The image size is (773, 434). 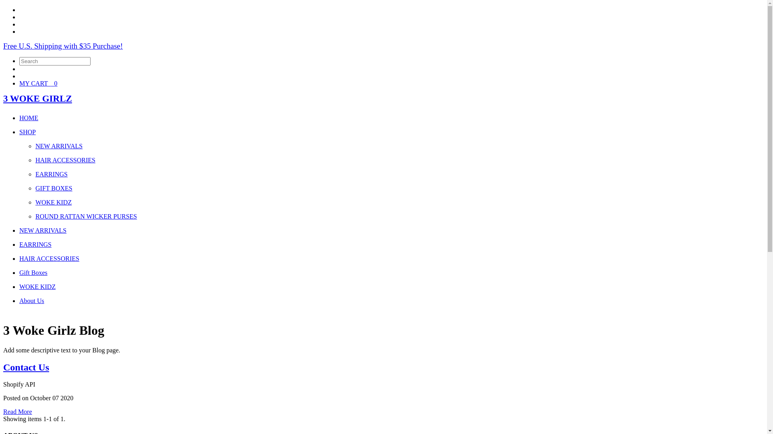 I want to click on HAIR ACCESSORIES, so click(x=65, y=160).